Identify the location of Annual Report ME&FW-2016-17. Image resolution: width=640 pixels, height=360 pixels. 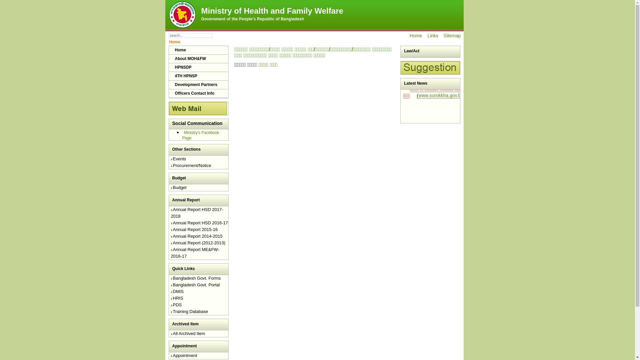
(195, 254).